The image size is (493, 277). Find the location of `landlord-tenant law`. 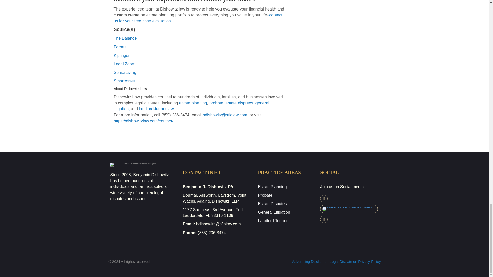

landlord-tenant law is located at coordinates (156, 109).